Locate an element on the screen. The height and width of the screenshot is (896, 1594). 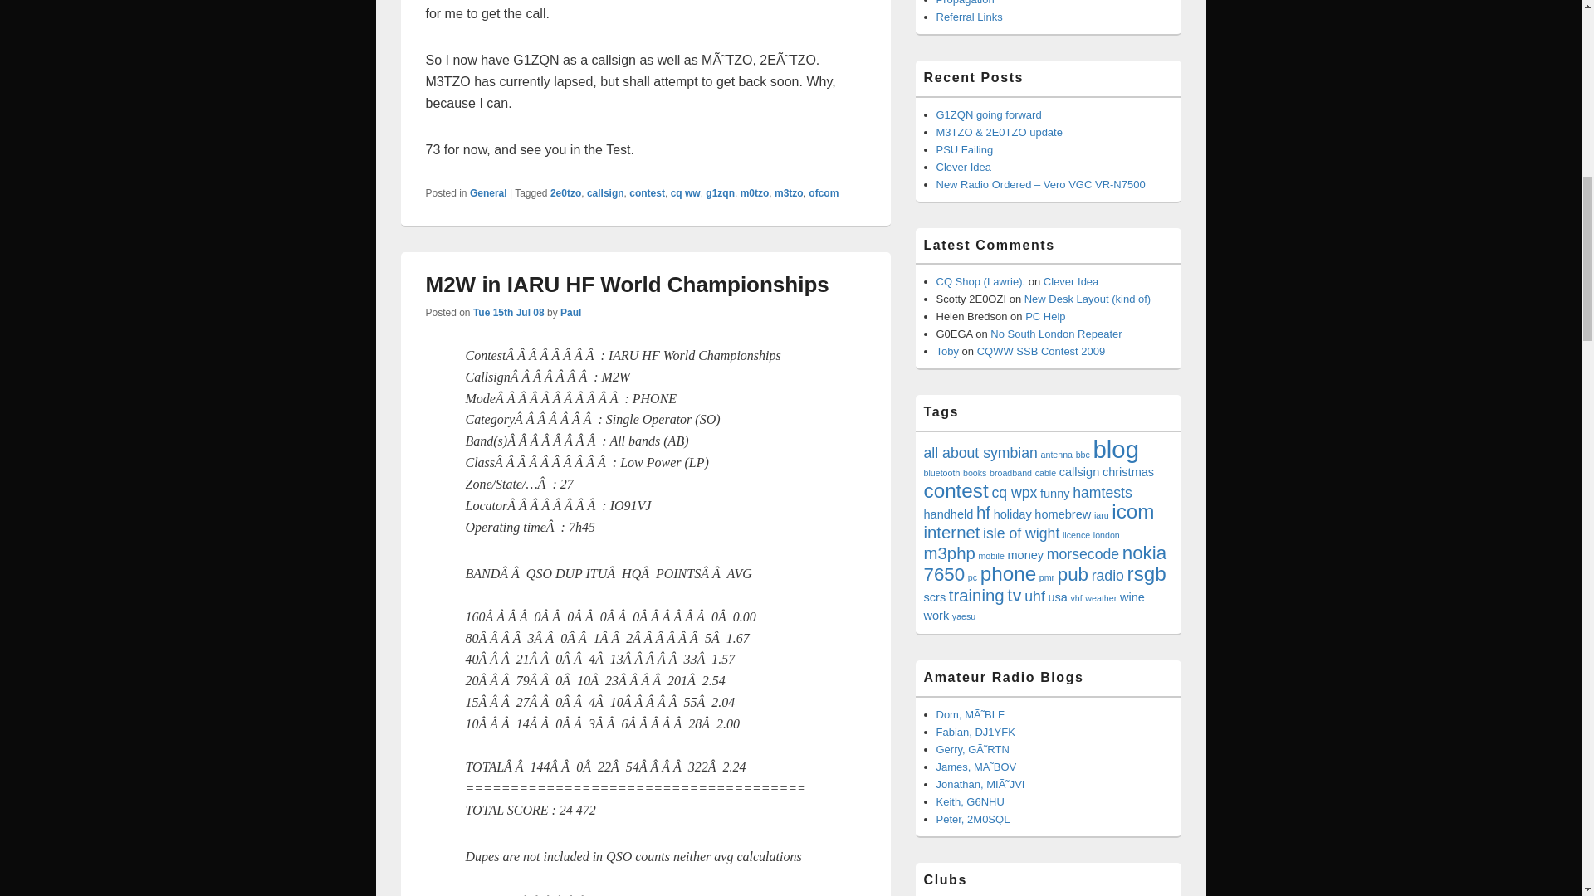
contest is located at coordinates (647, 192).